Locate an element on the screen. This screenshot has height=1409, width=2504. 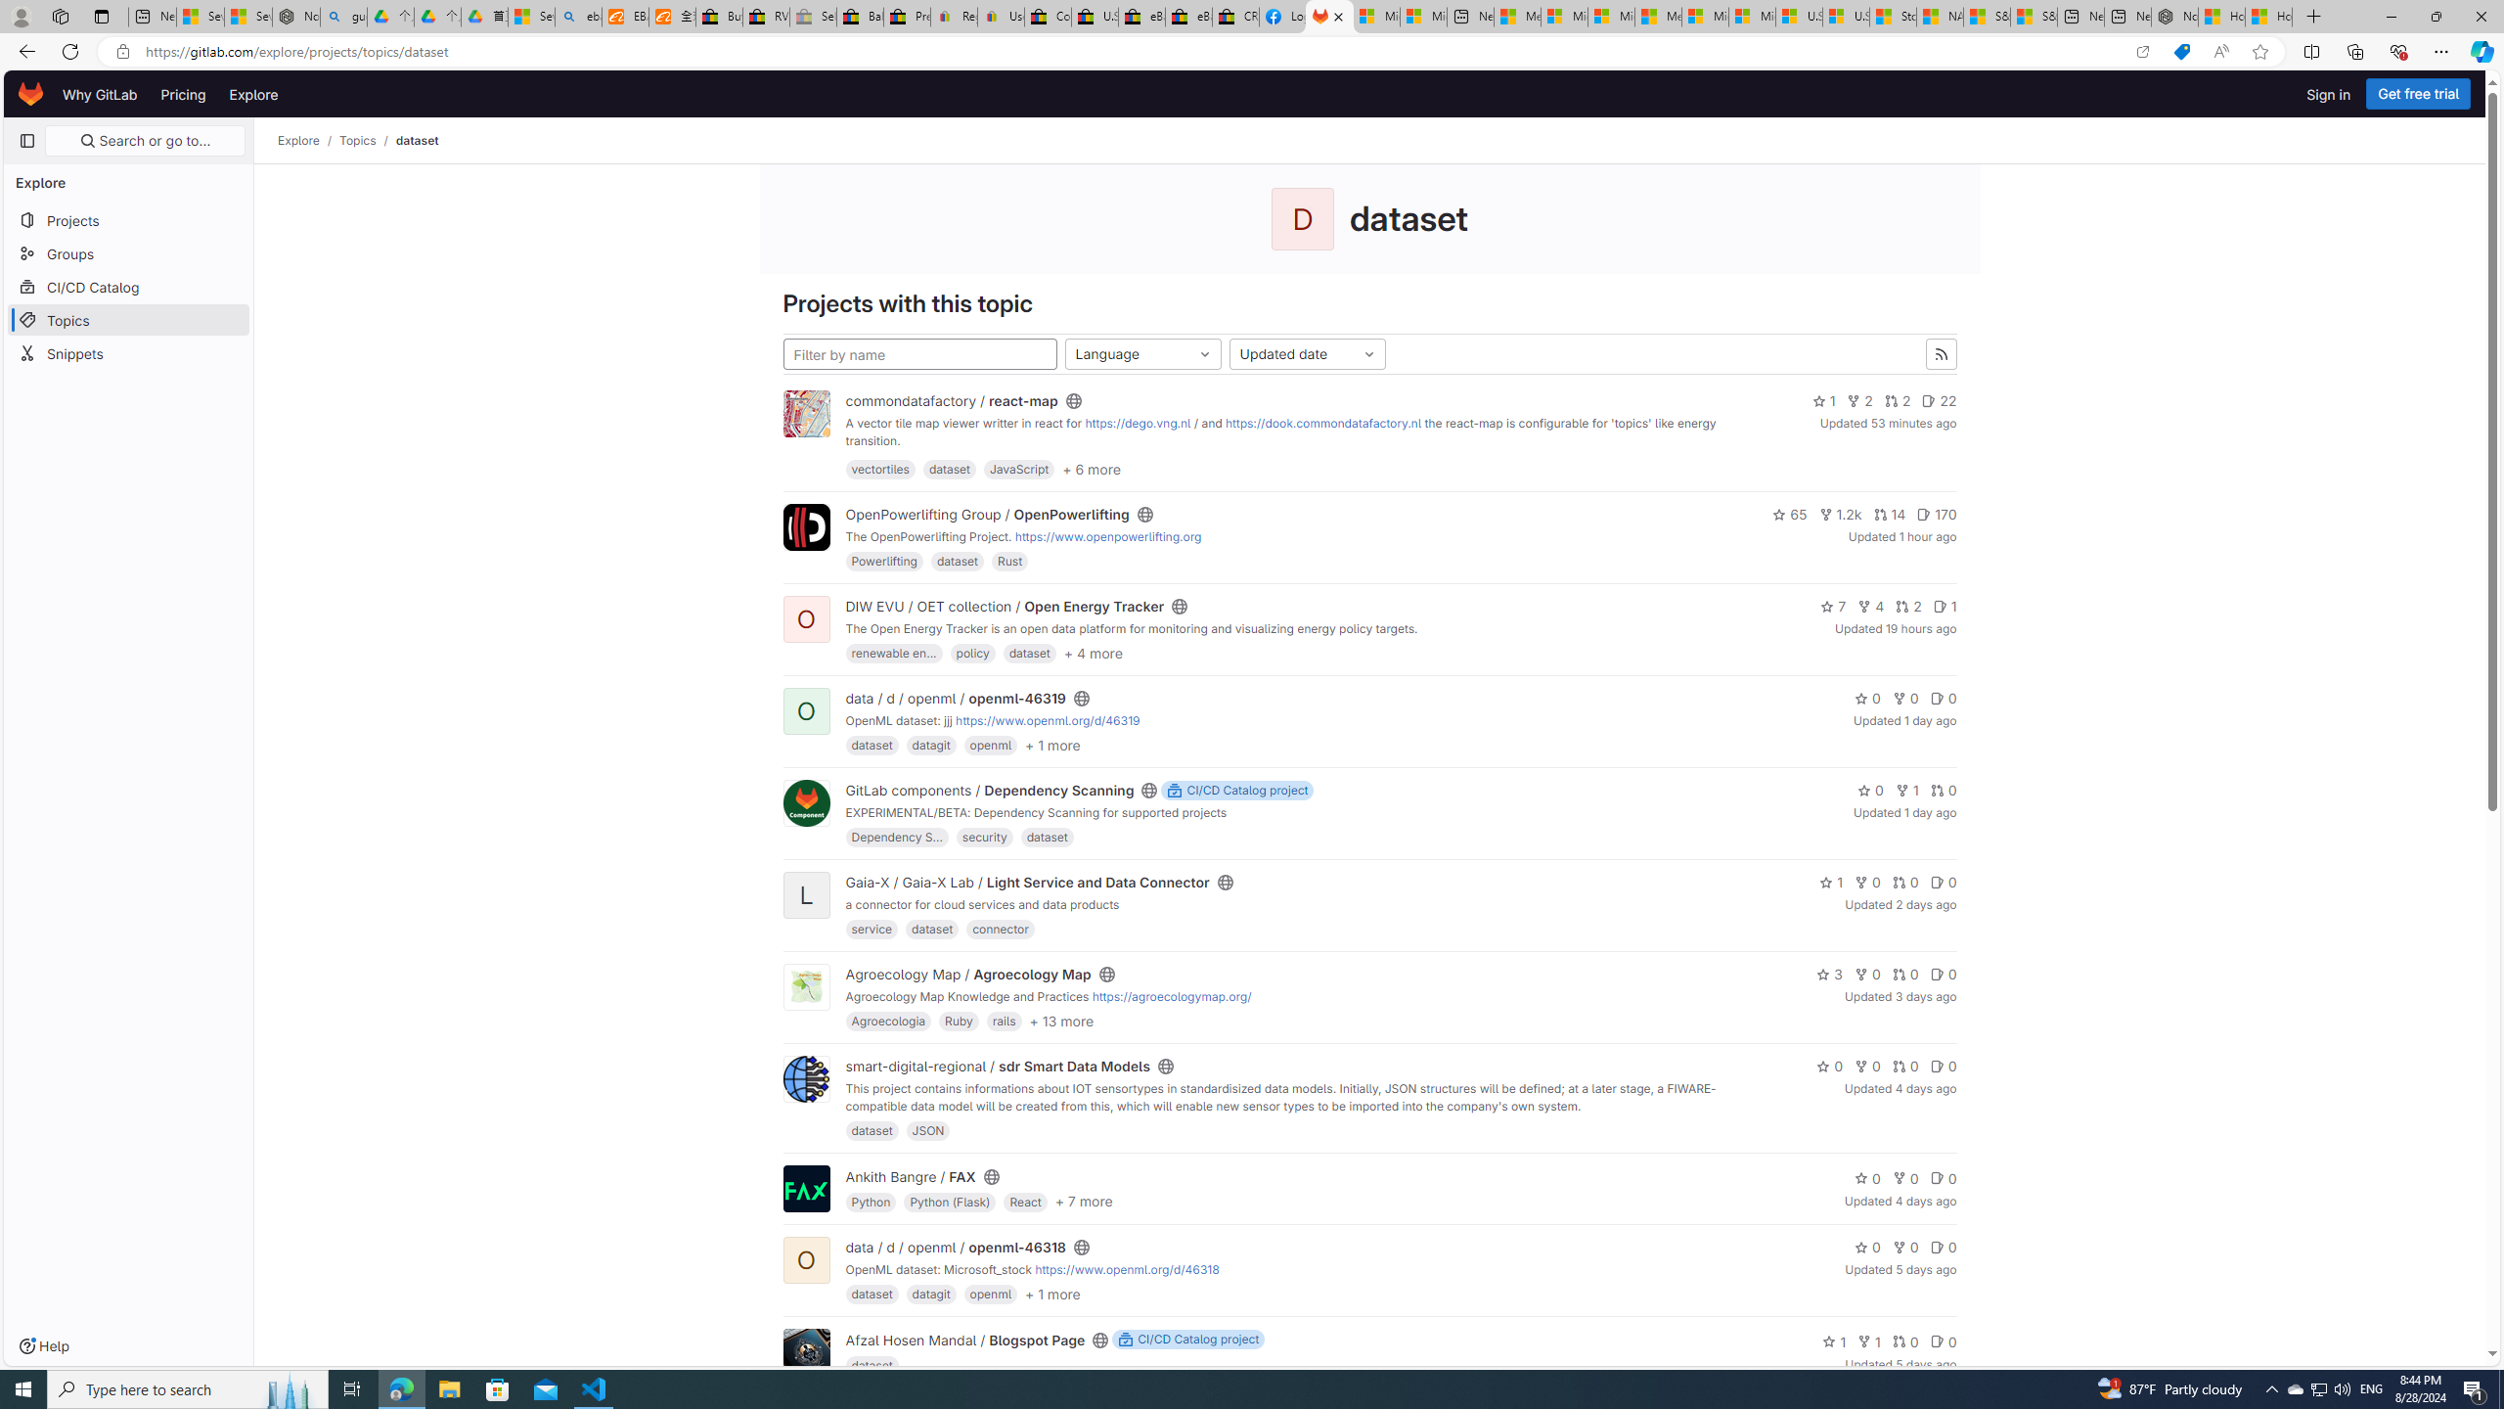
Groups is located at coordinates (129, 253).